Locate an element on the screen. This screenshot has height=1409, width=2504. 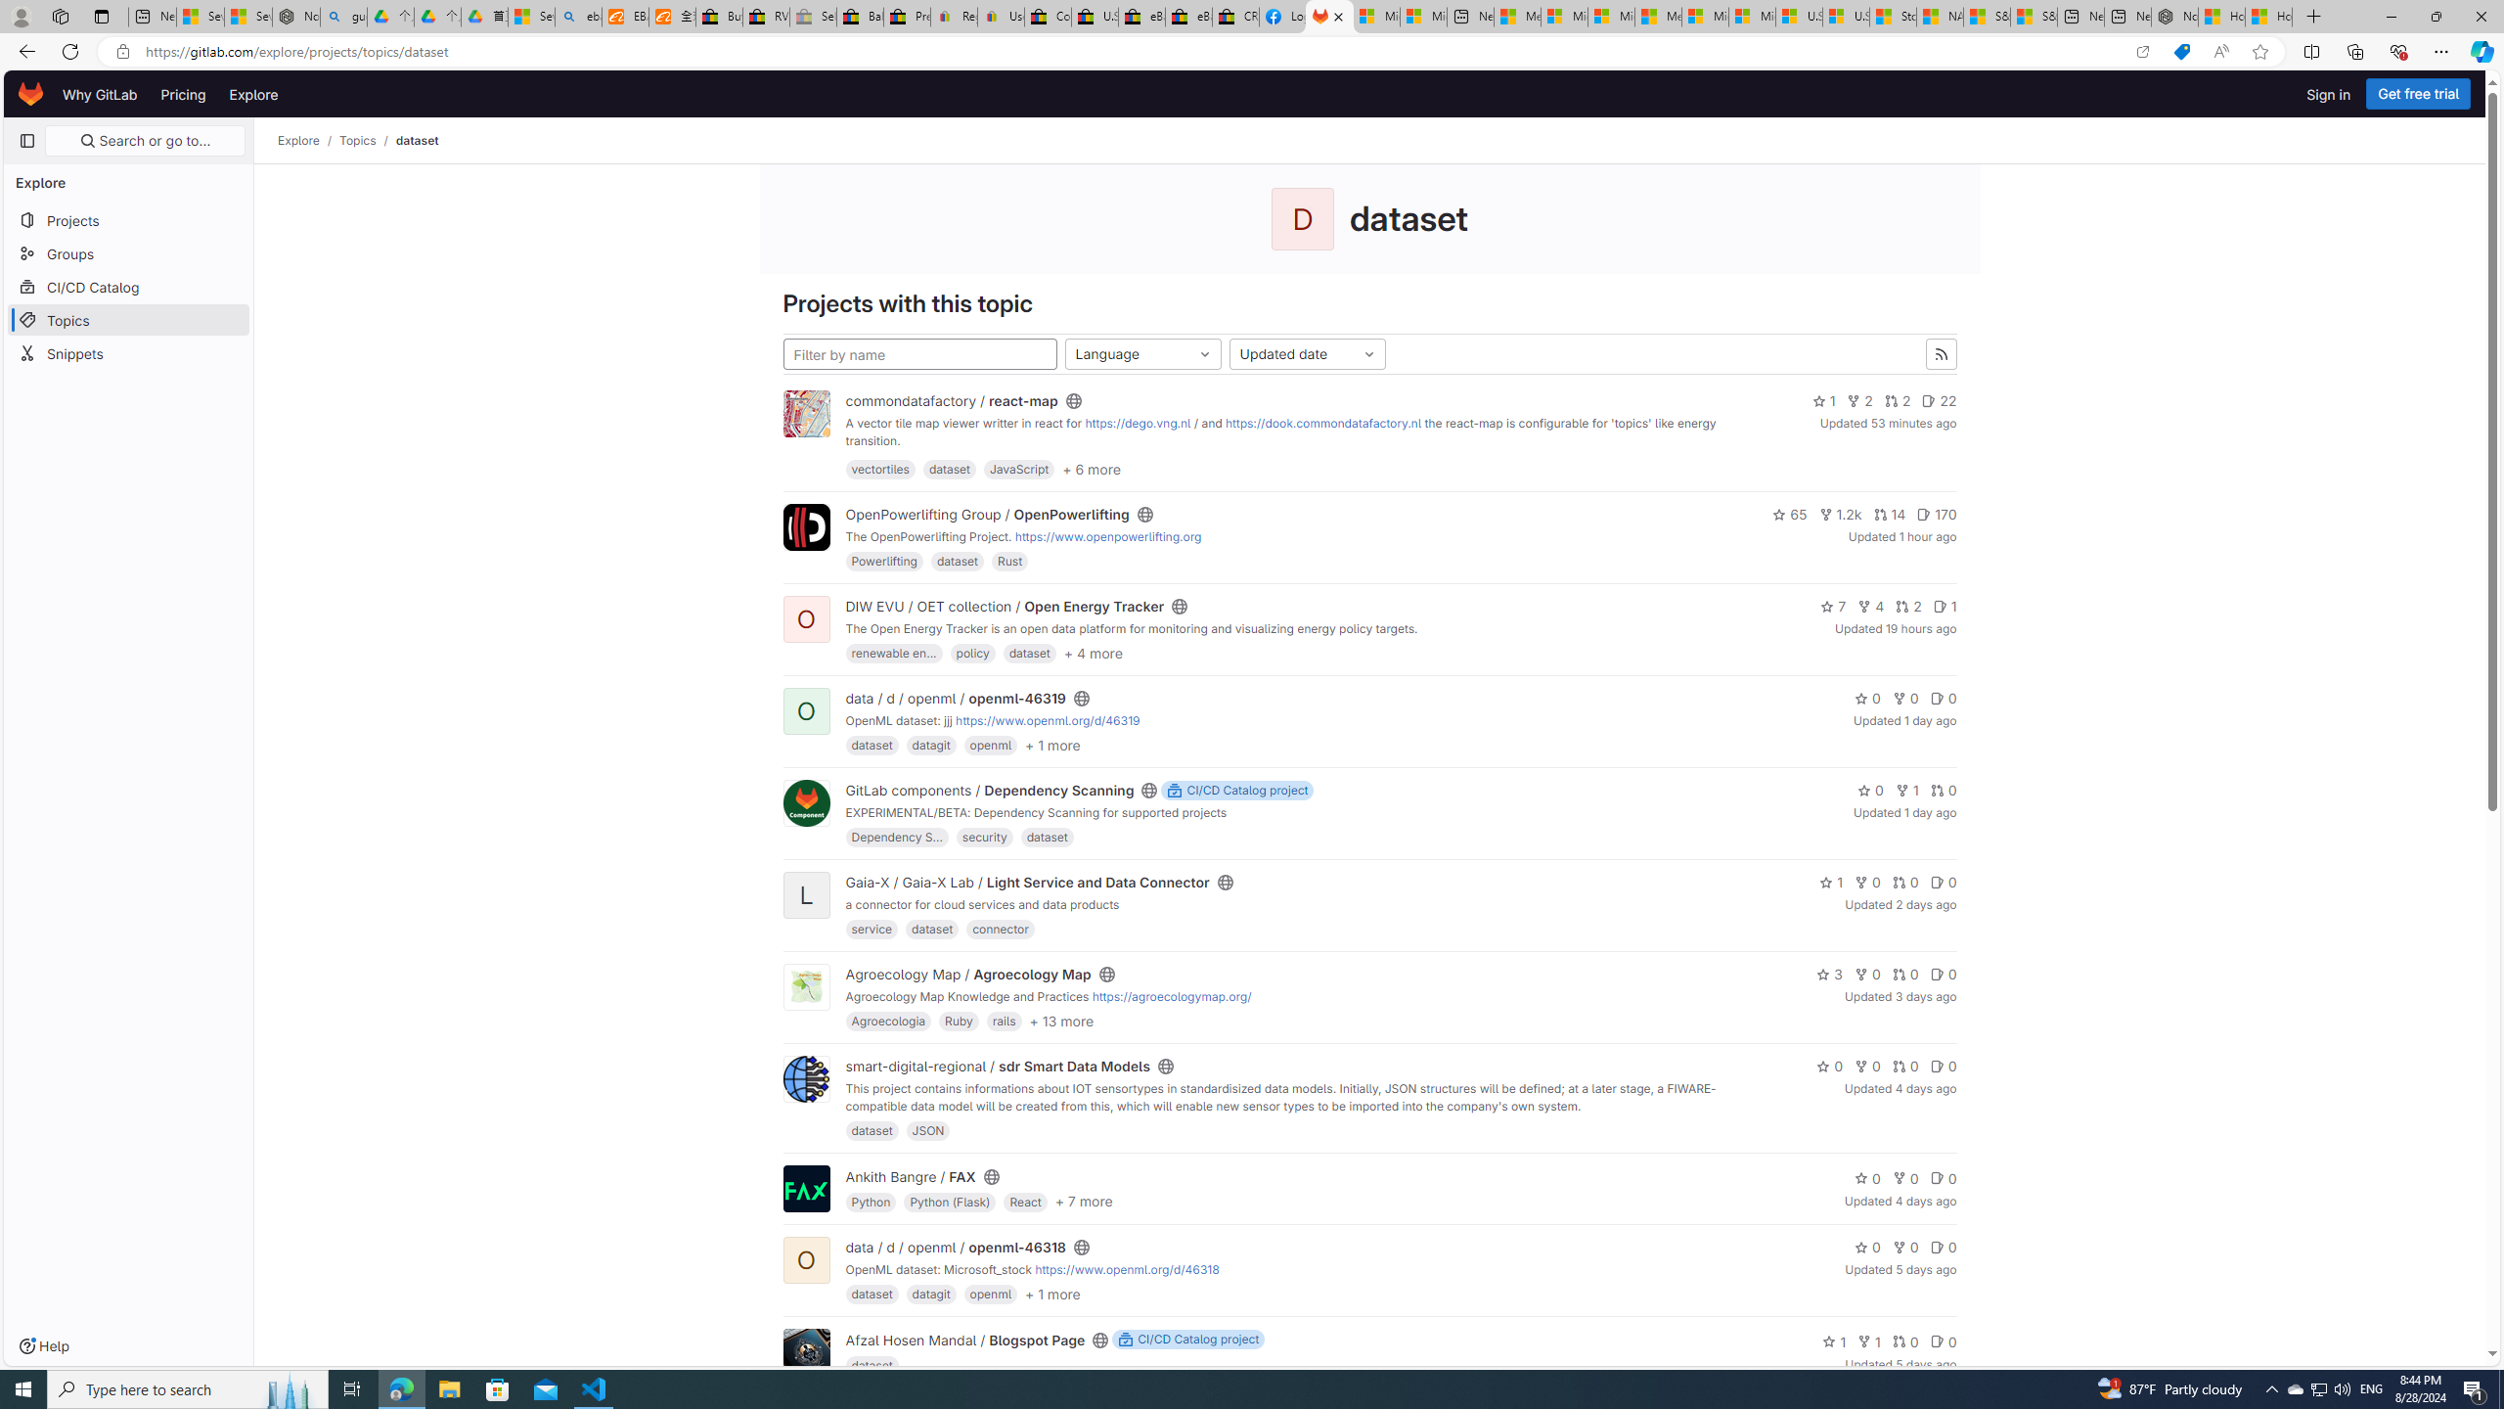
Groups is located at coordinates (129, 253).